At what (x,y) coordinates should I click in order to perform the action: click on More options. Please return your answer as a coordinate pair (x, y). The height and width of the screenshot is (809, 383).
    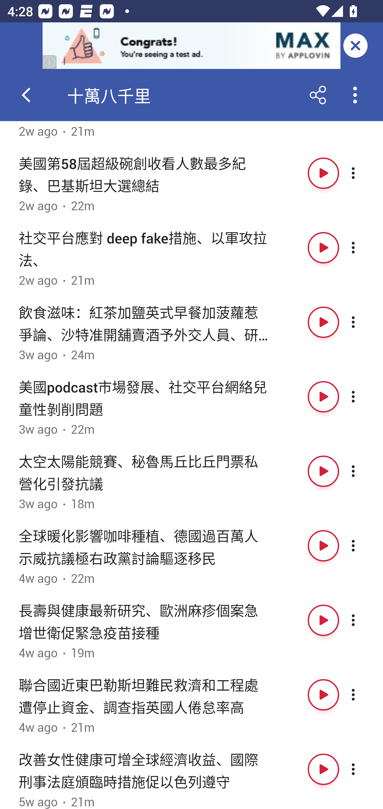
    Looking at the image, I should click on (362, 695).